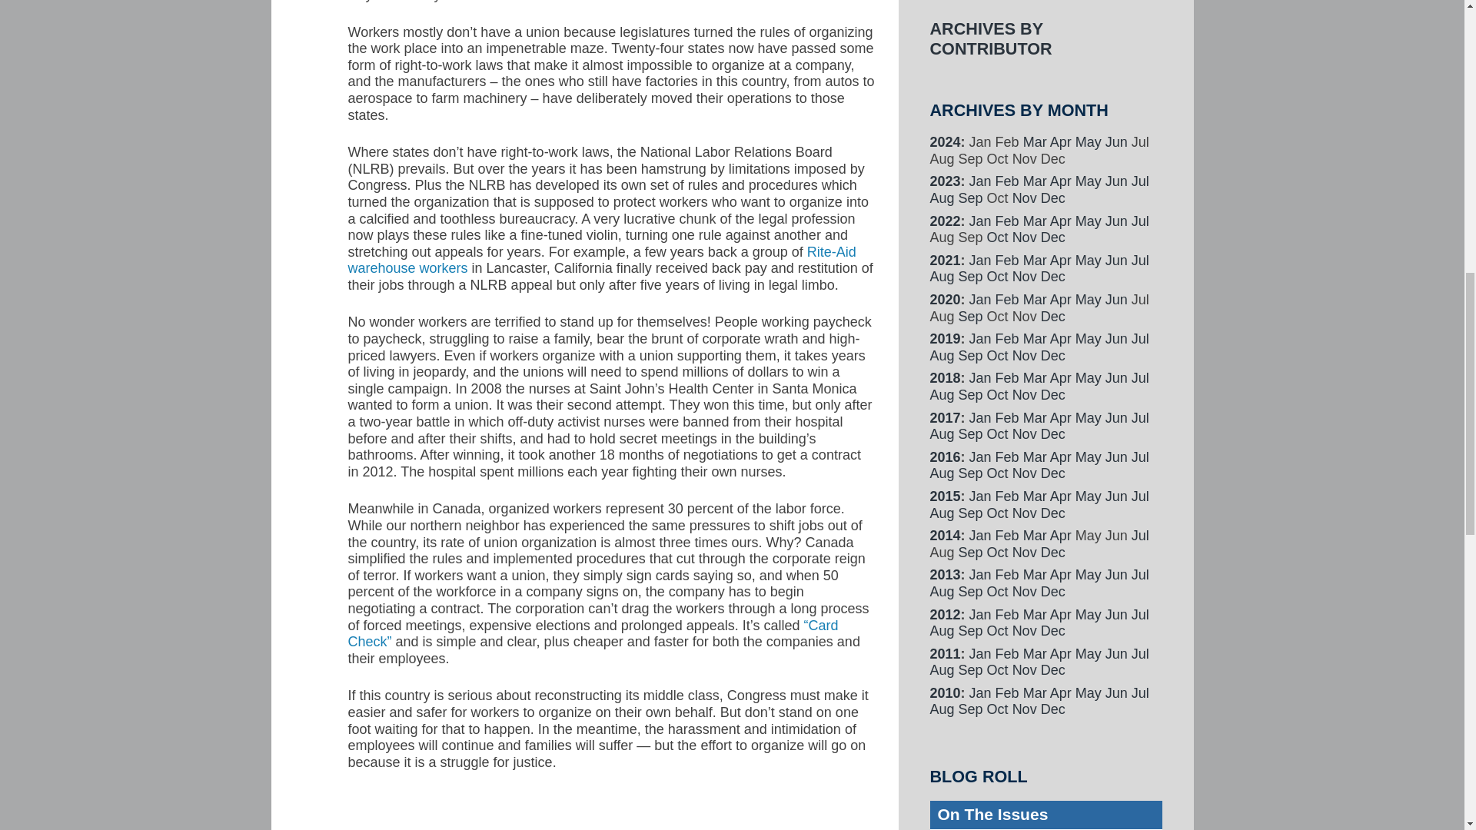 The height and width of the screenshot is (830, 1476). Describe the element at coordinates (1089, 141) in the screenshot. I see `May 2001` at that location.